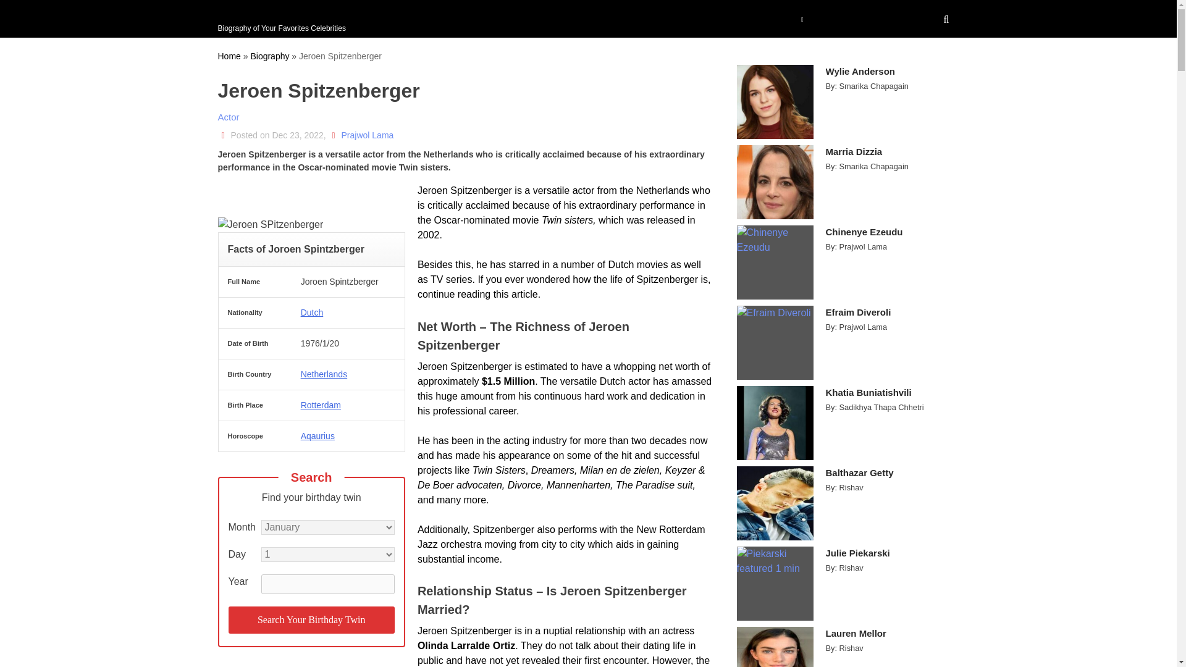  I want to click on Balthazar Getty 11, so click(775, 503).